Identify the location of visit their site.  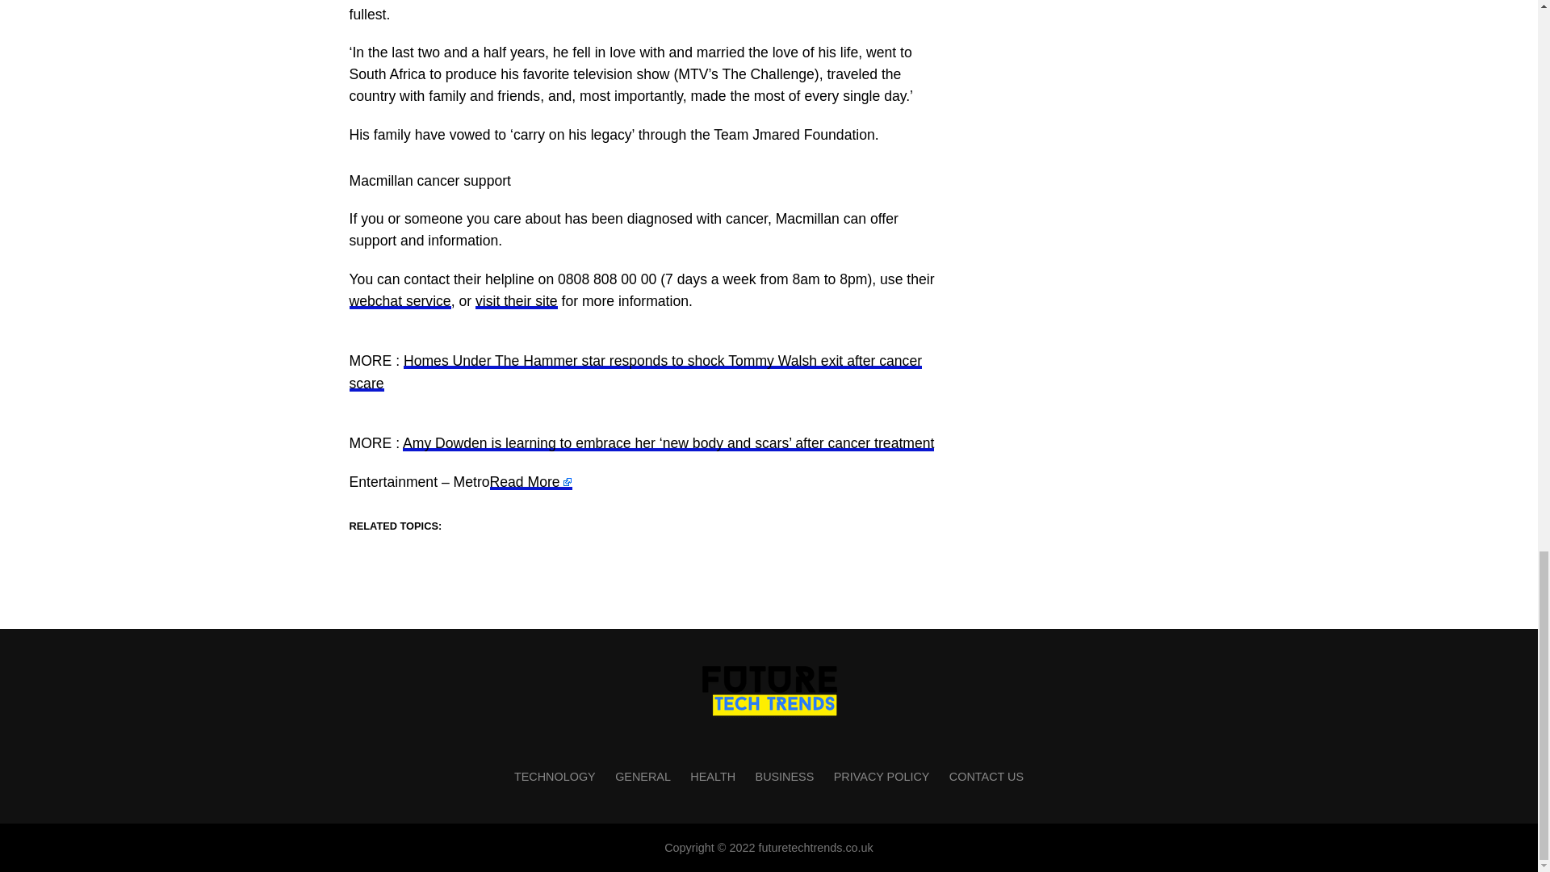
(517, 300).